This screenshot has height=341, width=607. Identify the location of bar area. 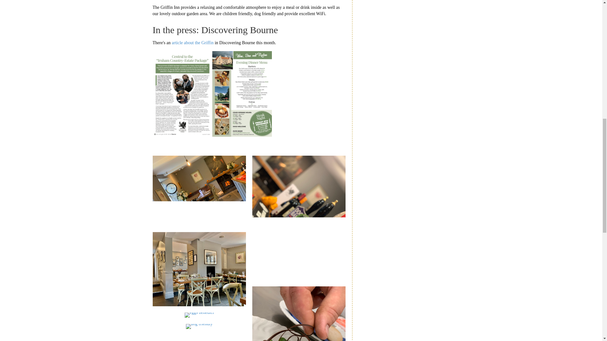
(199, 190).